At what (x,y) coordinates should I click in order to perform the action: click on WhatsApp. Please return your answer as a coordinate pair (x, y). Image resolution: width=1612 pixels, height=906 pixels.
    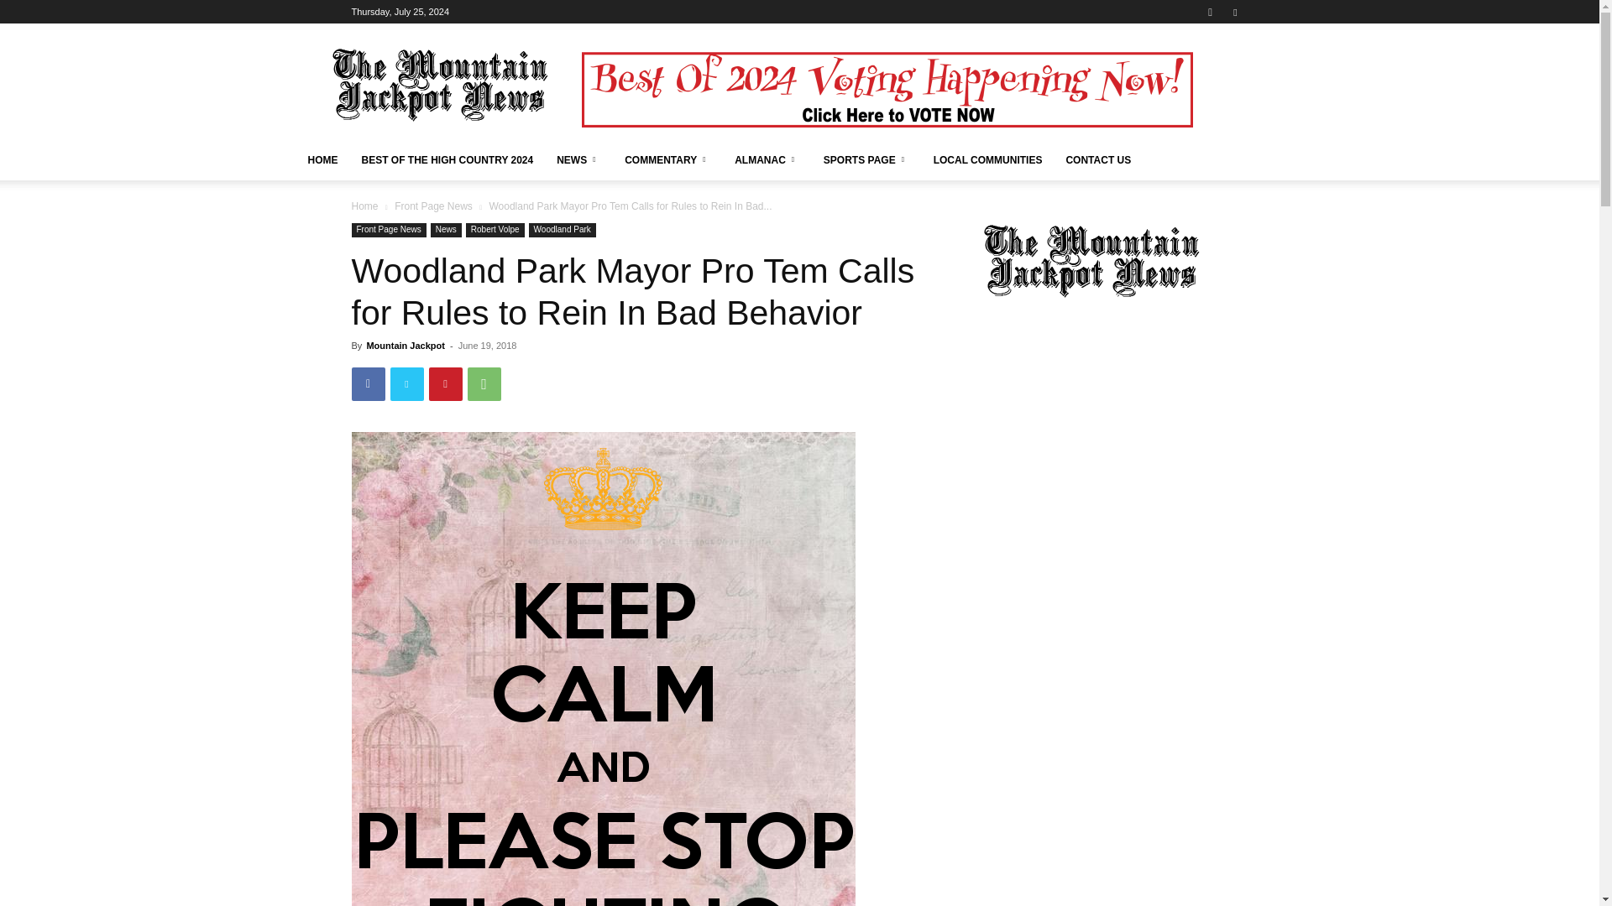
    Looking at the image, I should click on (484, 384).